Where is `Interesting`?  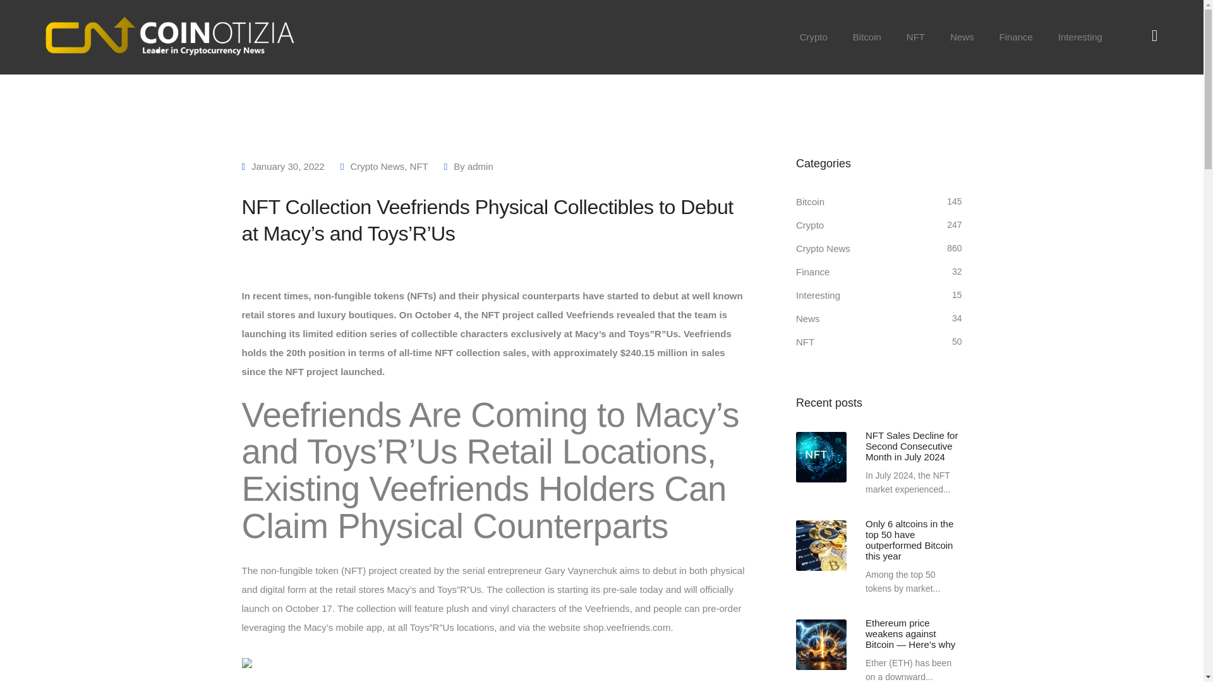
Interesting is located at coordinates (1080, 37).